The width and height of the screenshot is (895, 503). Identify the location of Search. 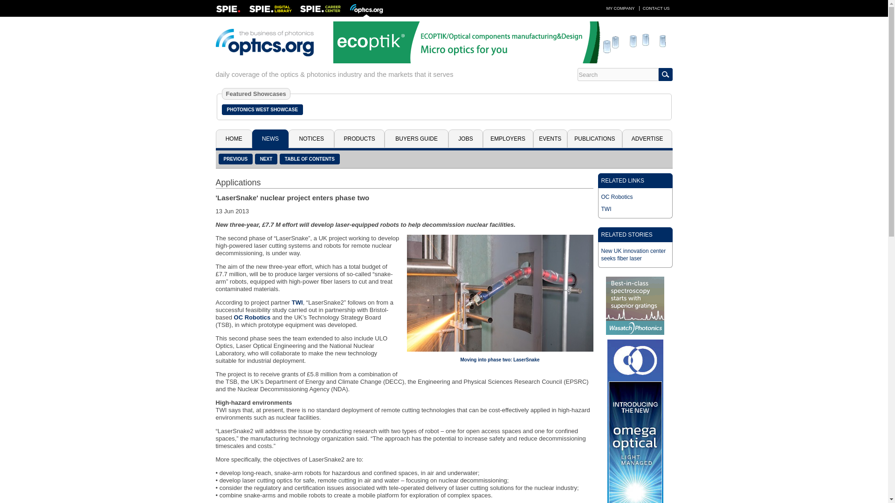
(617, 74).